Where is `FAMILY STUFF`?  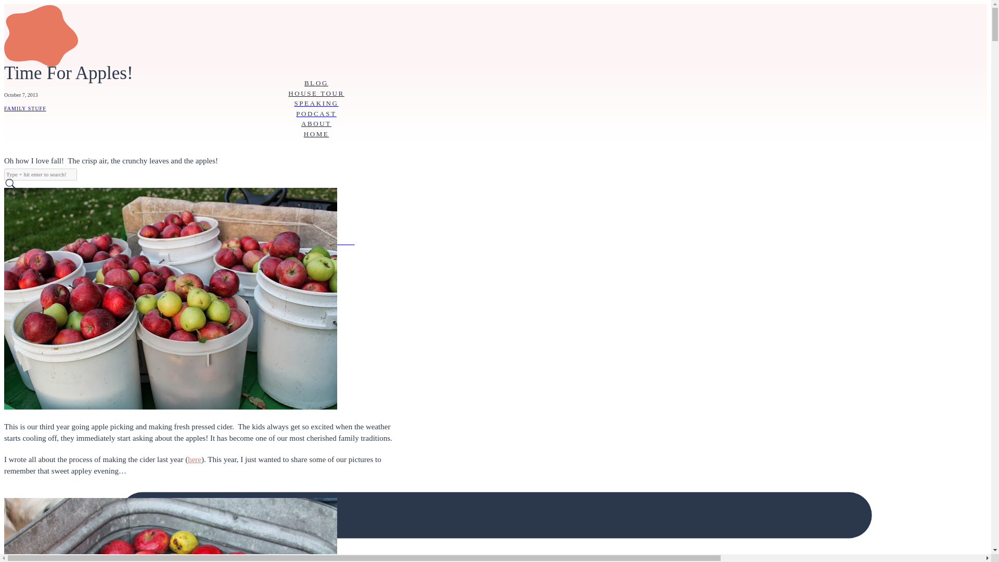
FAMILY STUFF is located at coordinates (25, 108).